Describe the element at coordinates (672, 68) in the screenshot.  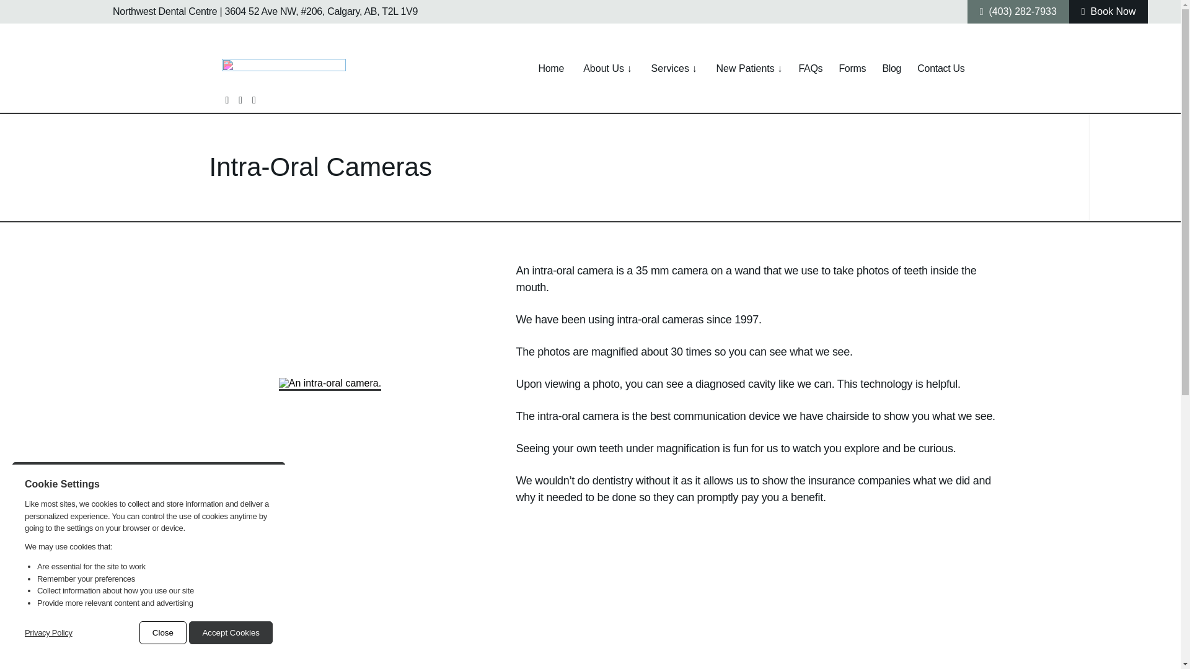
I see `Services` at that location.